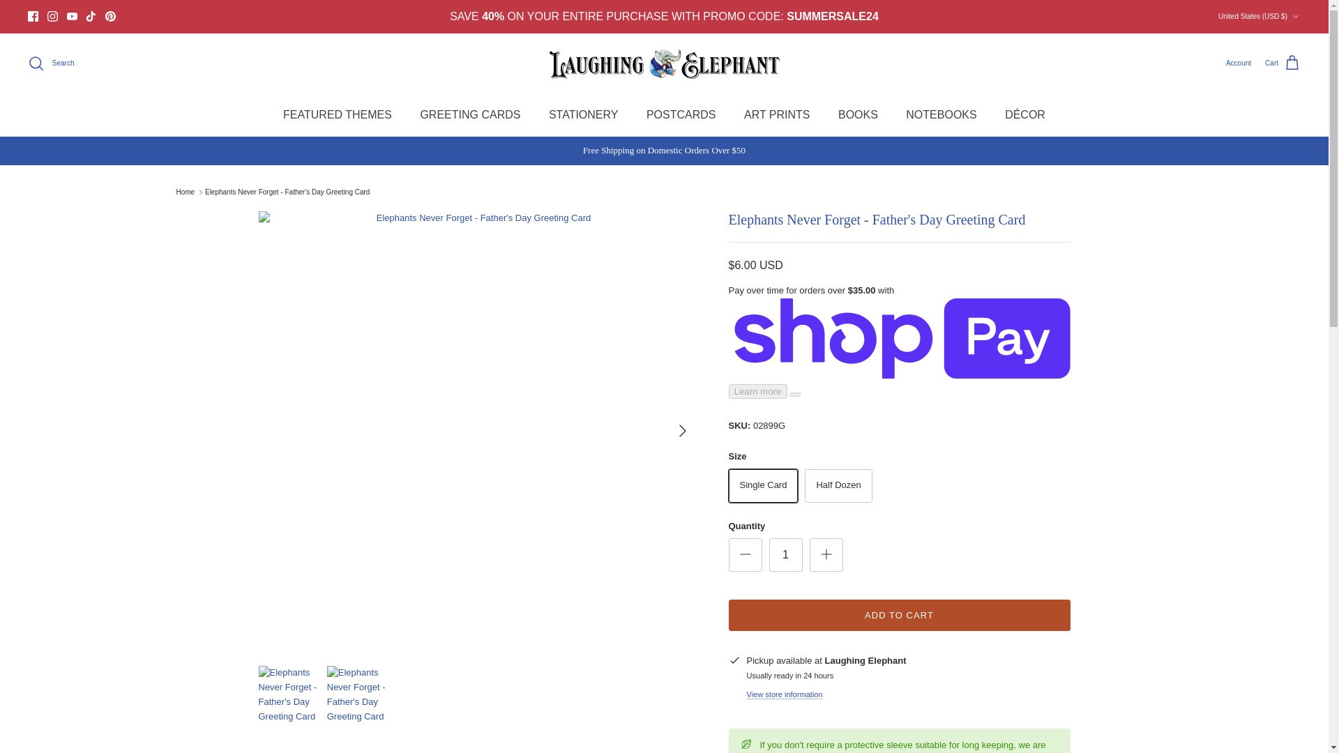  I want to click on Youtube, so click(73, 17).